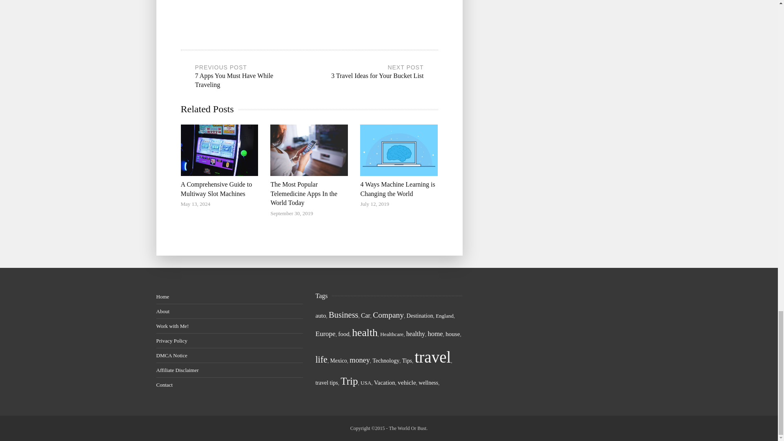 Image resolution: width=784 pixels, height=441 pixels. Describe the element at coordinates (320, 315) in the screenshot. I see `74` at that location.